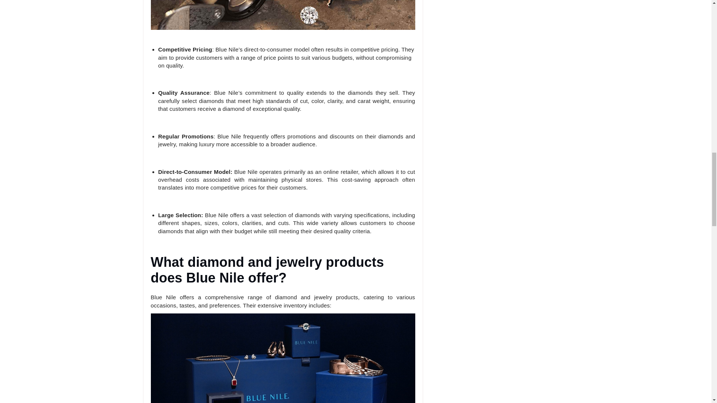  Describe the element at coordinates (283, 358) in the screenshot. I see `Blue Nile Jewelry` at that location.